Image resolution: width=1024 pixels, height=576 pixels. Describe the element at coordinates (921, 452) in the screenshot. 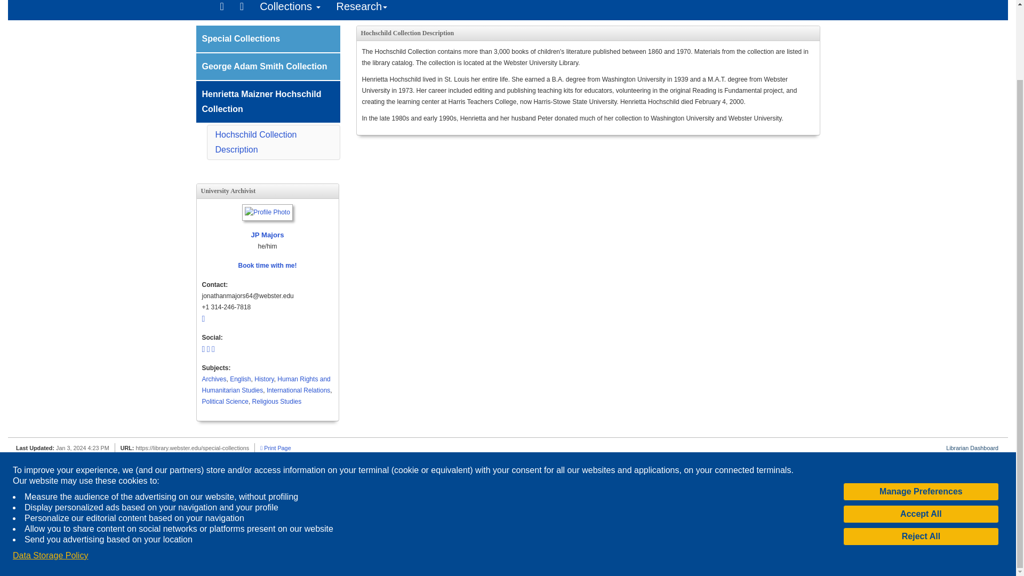

I see `Reject All` at that location.